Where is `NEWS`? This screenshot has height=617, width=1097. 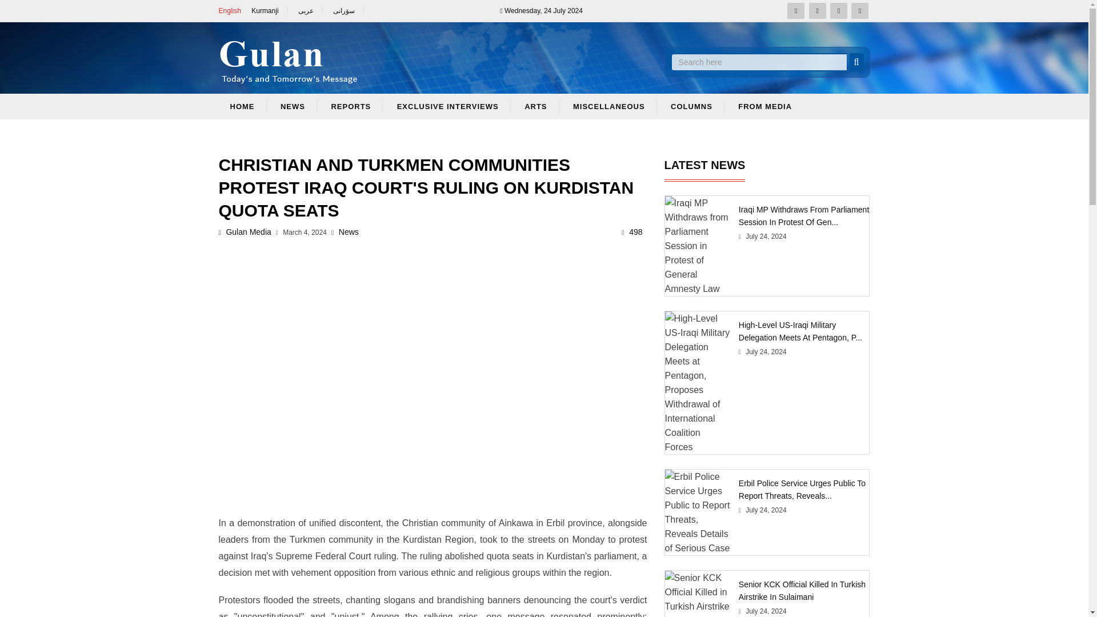 NEWS is located at coordinates (293, 106).